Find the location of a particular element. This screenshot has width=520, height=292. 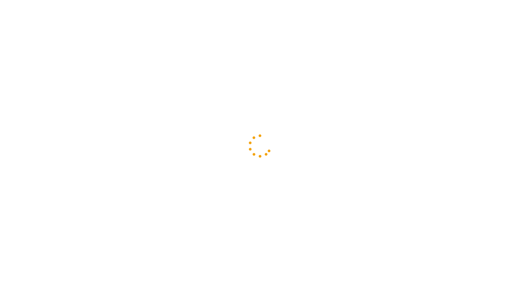

+375 (33)
399-46-01 is located at coordinates (180, 7).